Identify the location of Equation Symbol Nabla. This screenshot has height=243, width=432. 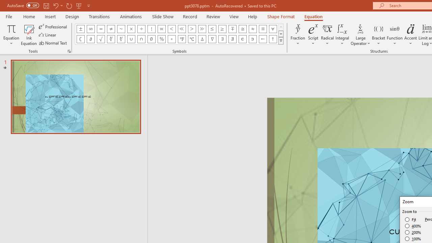
(212, 39).